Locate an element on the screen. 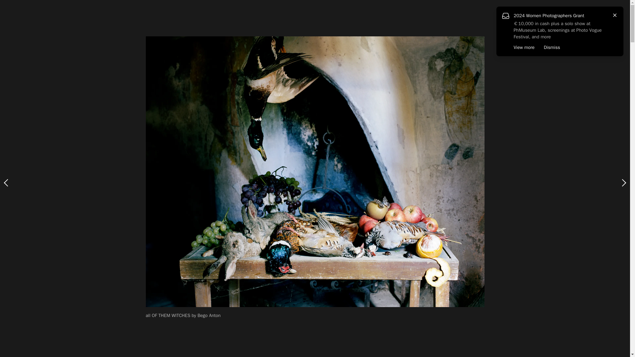 The height and width of the screenshot is (357, 635). Education is located at coordinates (24, 58).